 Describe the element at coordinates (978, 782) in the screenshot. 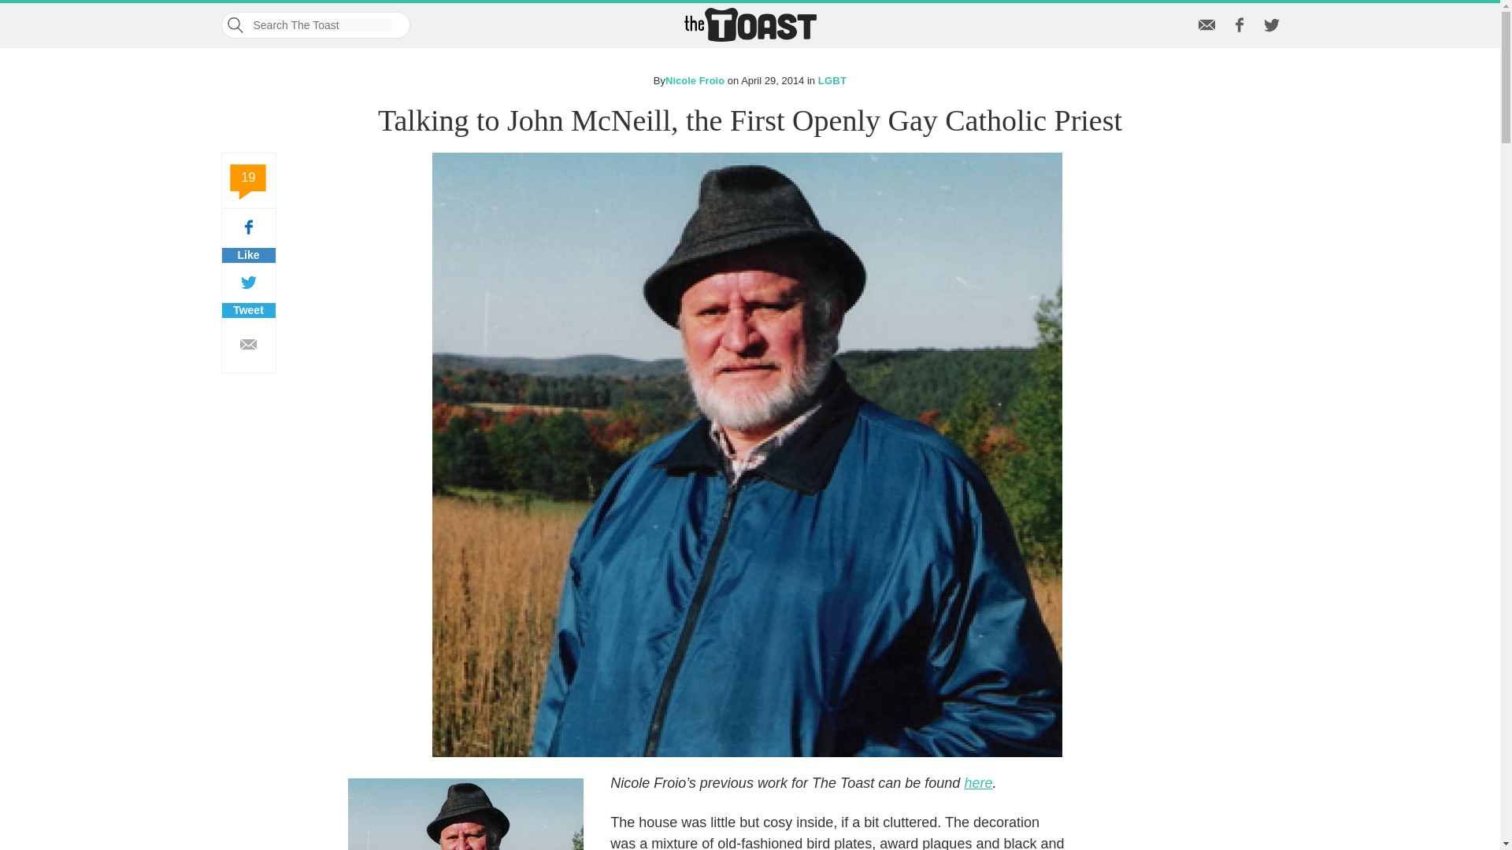

I see `twitter Created with Sketch.` at that location.